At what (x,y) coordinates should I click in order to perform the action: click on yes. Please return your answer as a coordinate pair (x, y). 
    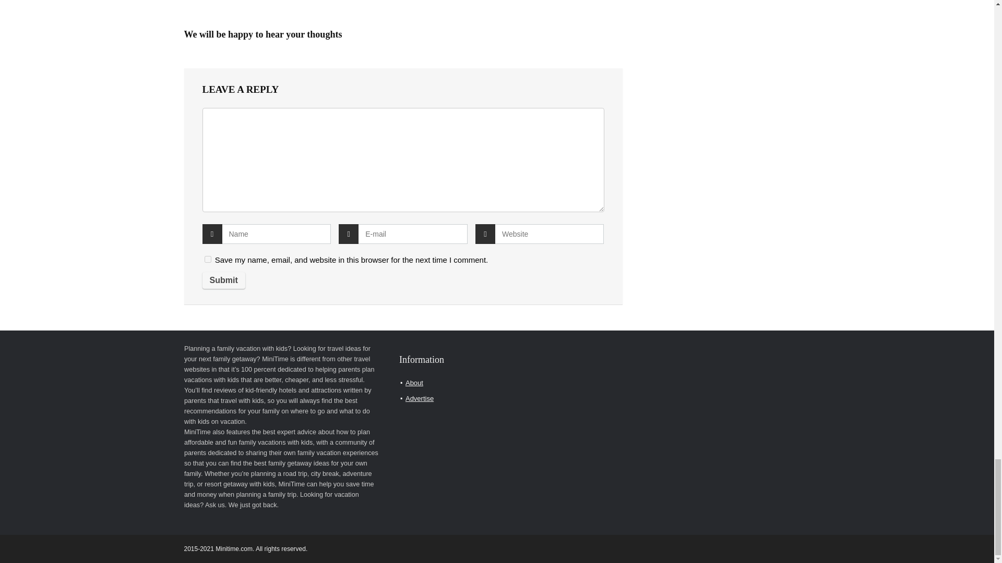
    Looking at the image, I should click on (208, 260).